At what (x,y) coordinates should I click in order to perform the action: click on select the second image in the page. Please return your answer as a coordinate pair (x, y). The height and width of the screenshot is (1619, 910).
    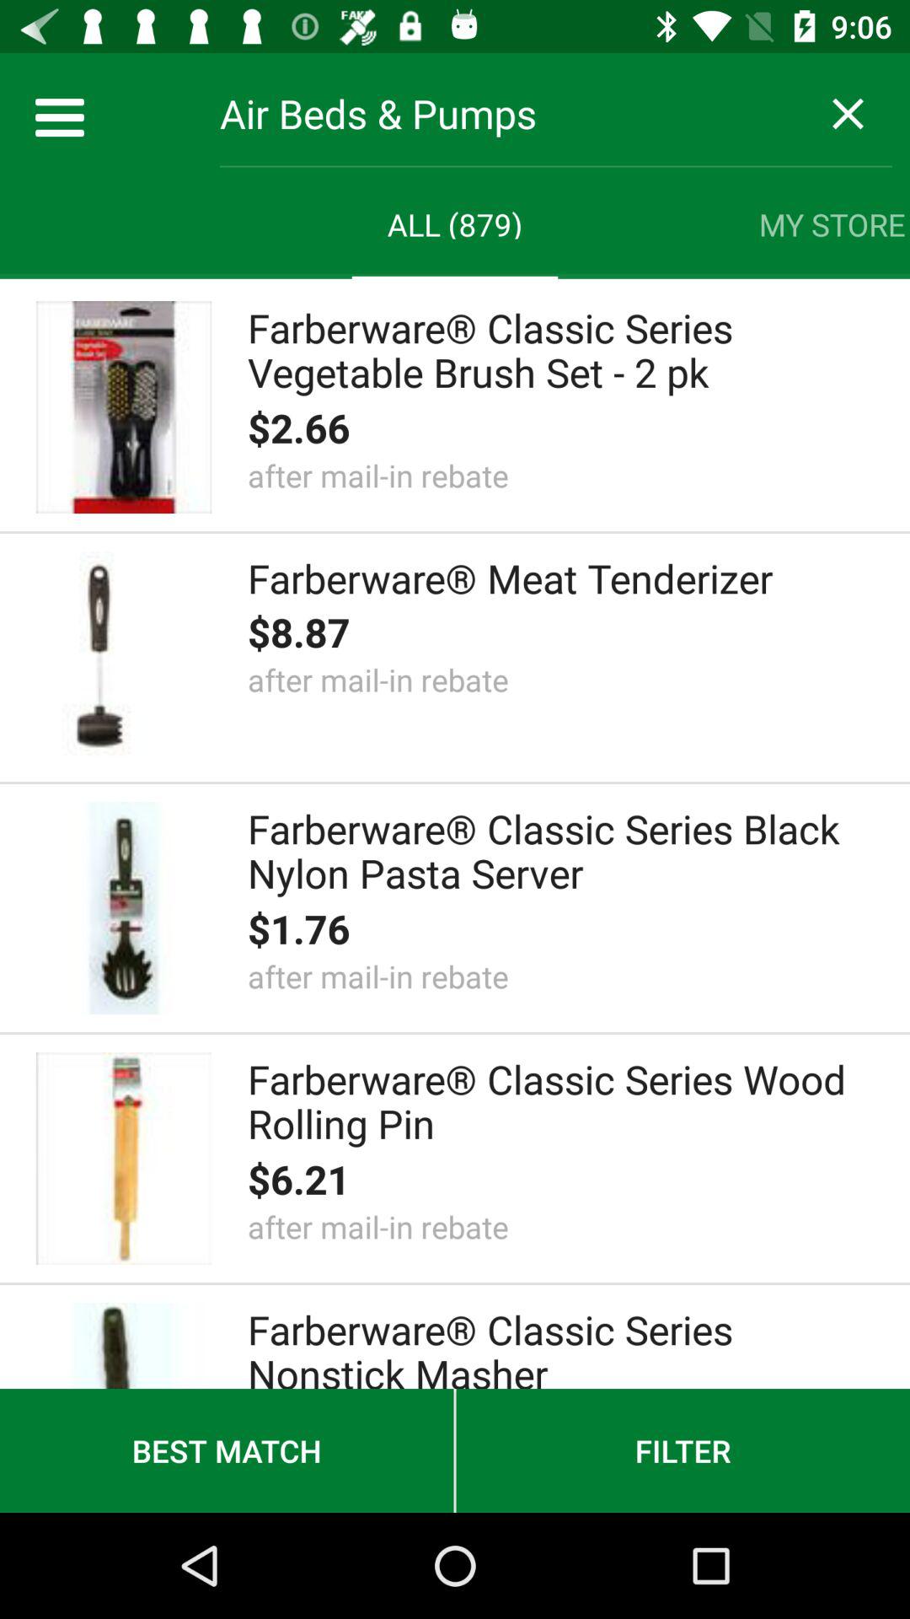
    Looking at the image, I should click on (123, 658).